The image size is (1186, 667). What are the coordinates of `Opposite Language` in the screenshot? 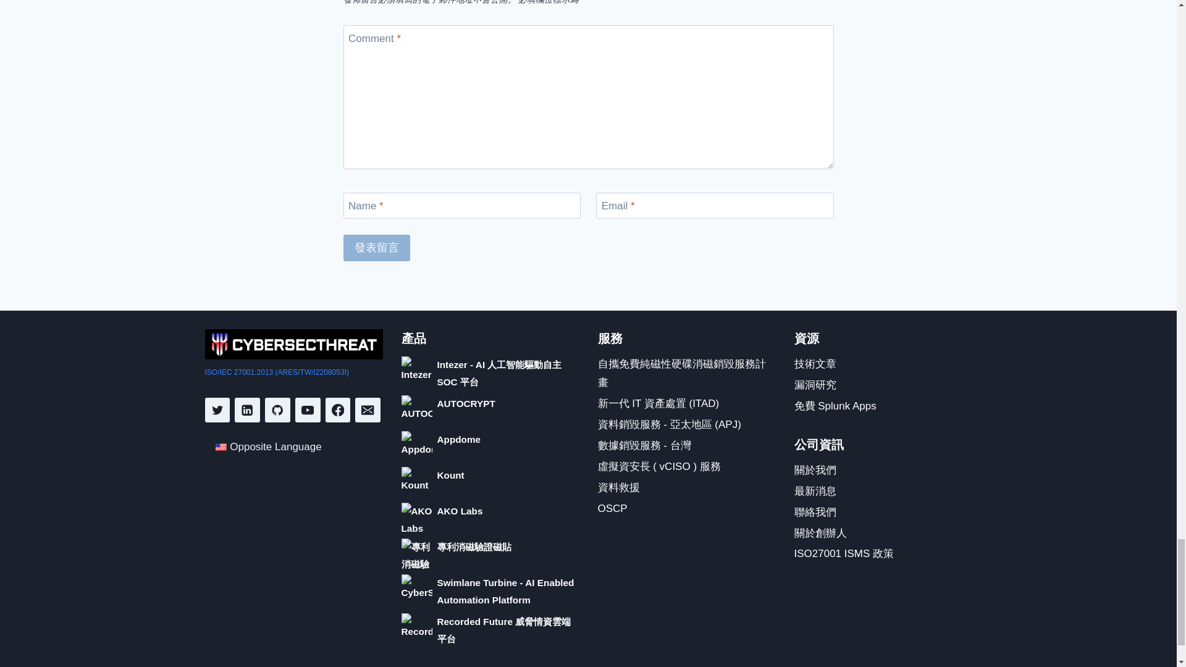 It's located at (221, 447).